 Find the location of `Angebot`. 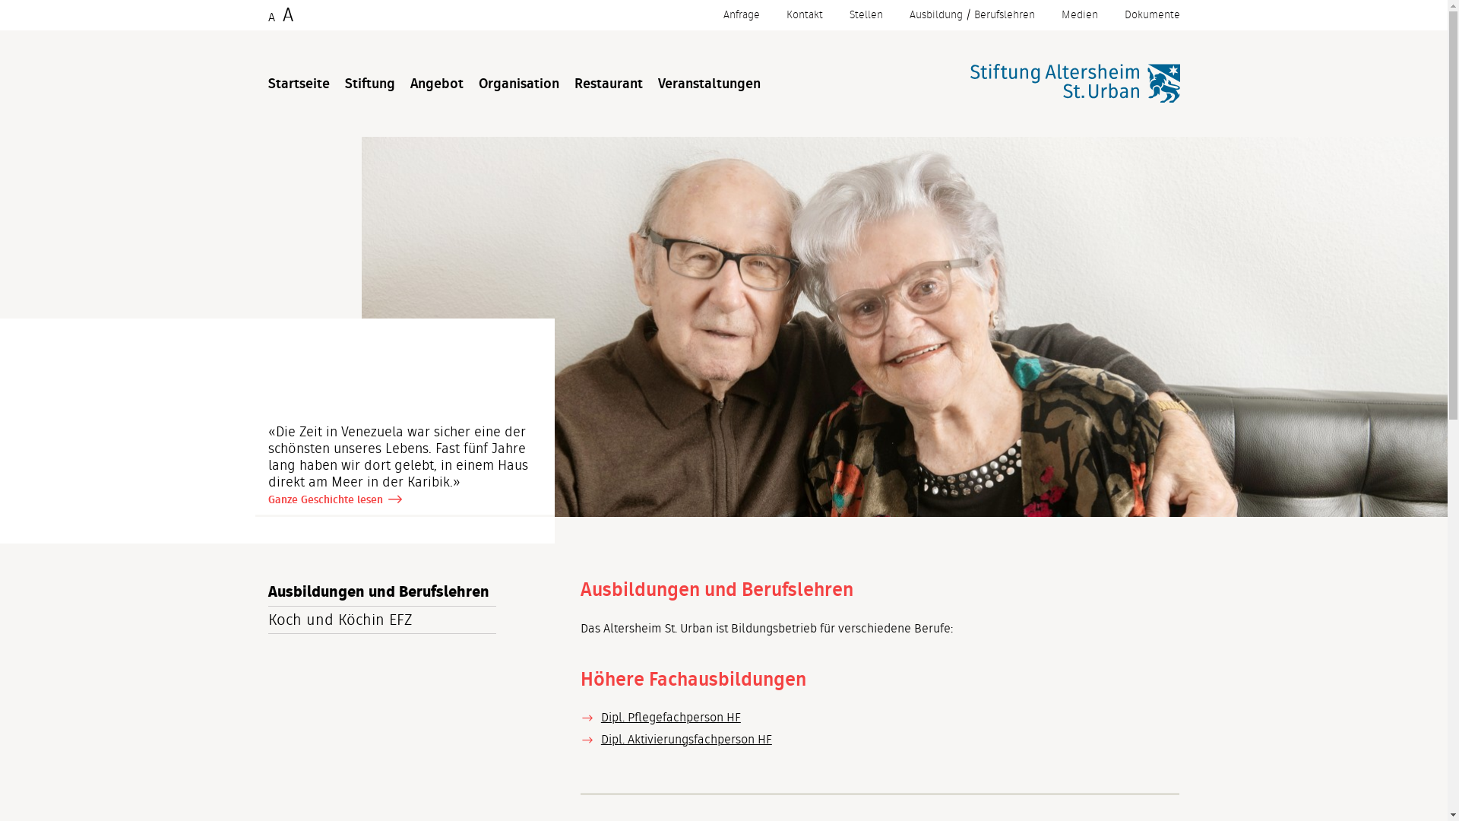

Angebot is located at coordinates (437, 85).